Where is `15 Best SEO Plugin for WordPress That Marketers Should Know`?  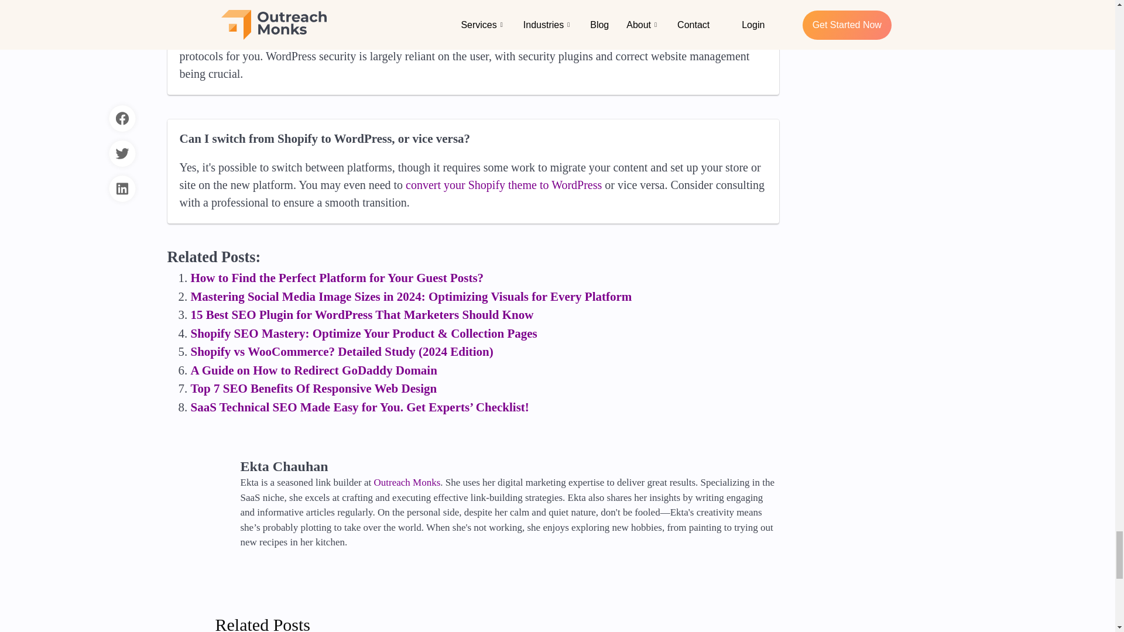 15 Best SEO Plugin for WordPress That Marketers Should Know is located at coordinates (362, 314).